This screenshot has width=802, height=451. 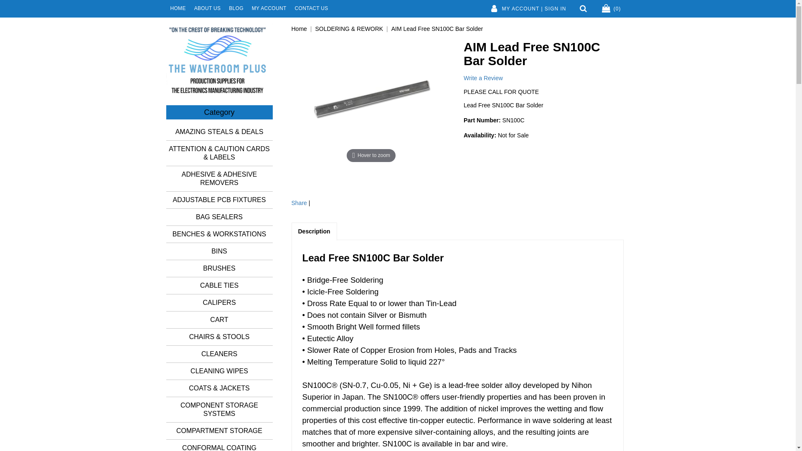 I want to click on BINS, so click(x=220, y=251).